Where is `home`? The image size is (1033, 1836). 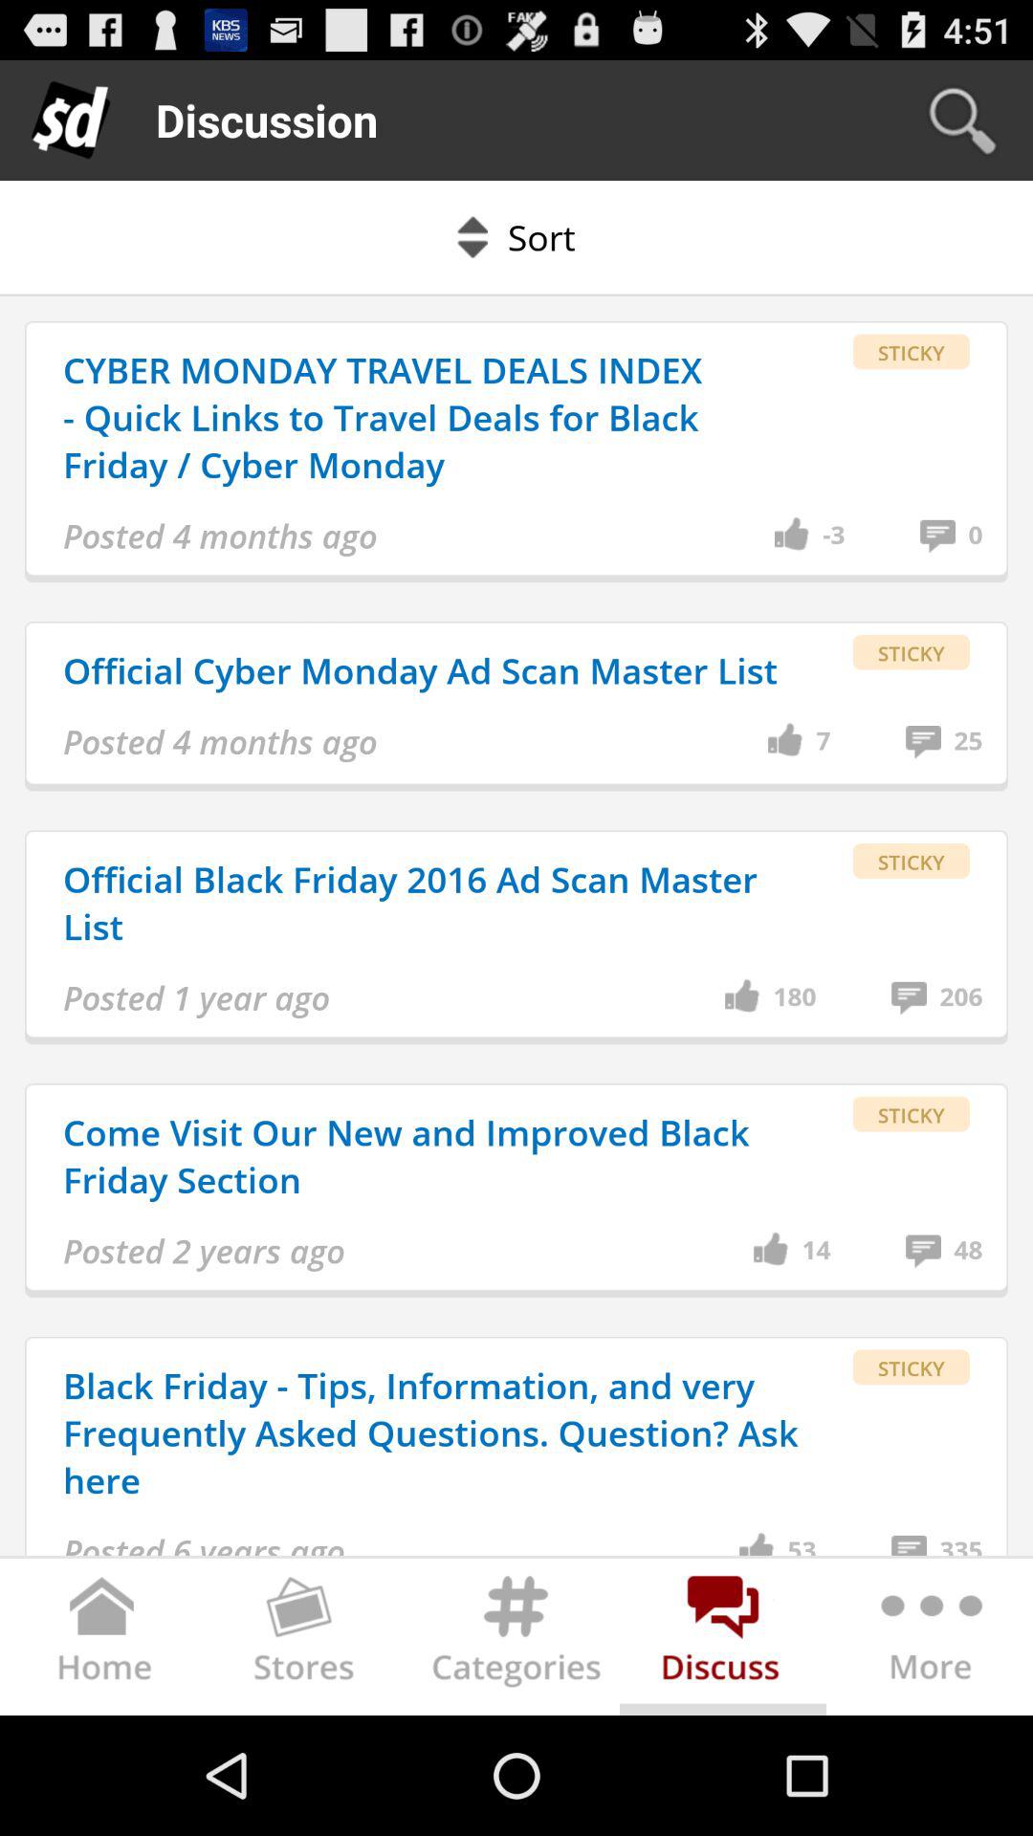 home is located at coordinates (103, 1641).